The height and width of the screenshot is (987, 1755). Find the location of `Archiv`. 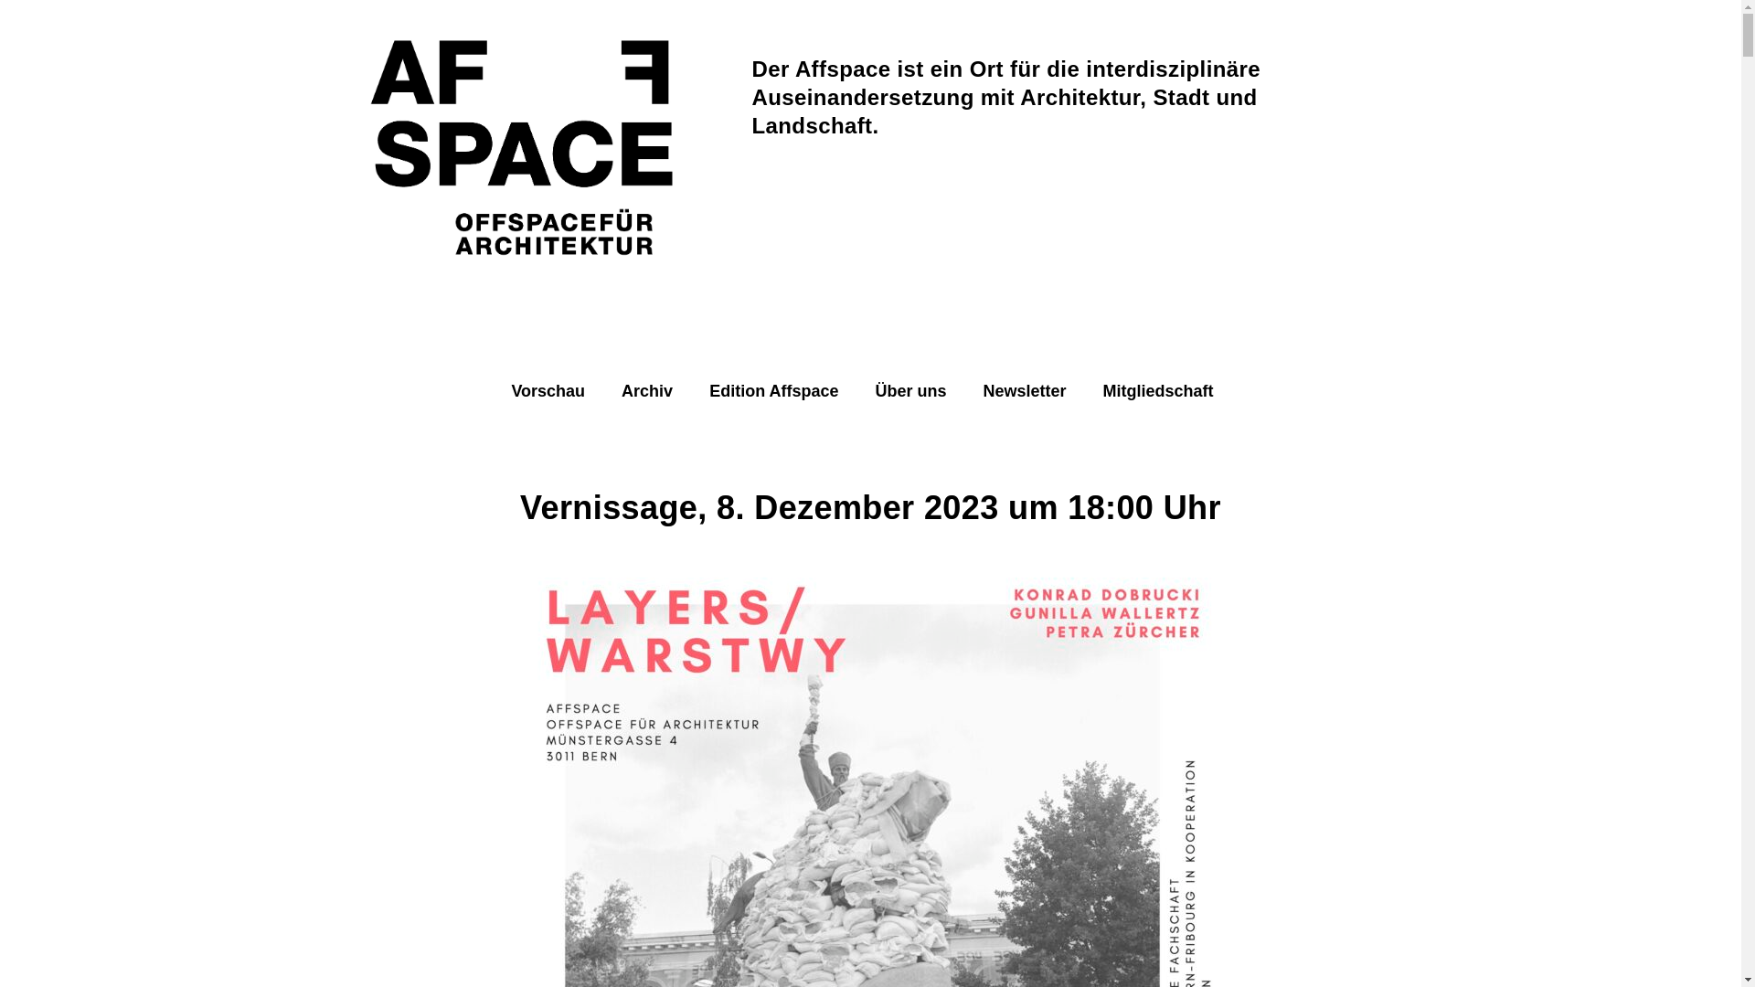

Archiv is located at coordinates (647, 391).